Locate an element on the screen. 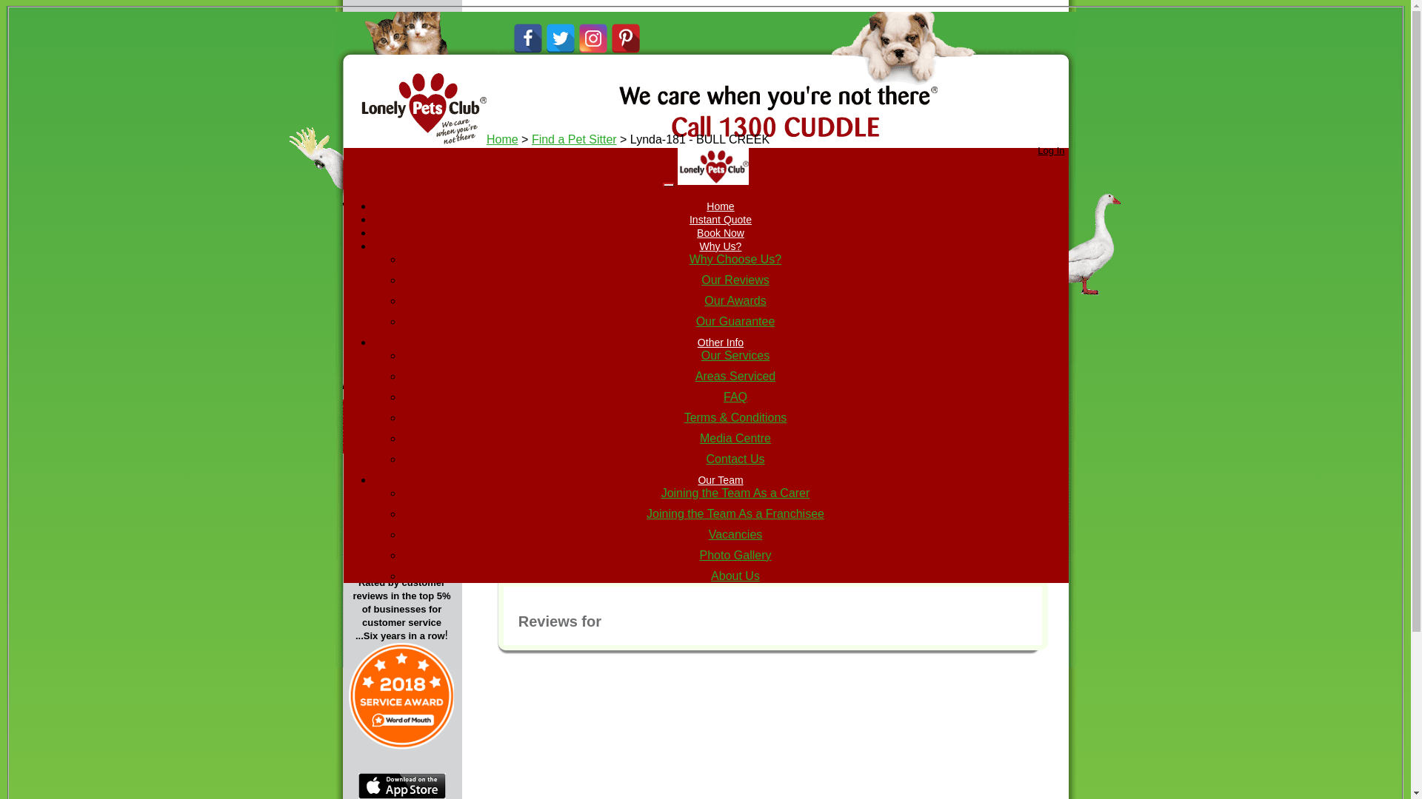 The height and width of the screenshot is (799, 1422). Log In is located at coordinates (1051, 151).